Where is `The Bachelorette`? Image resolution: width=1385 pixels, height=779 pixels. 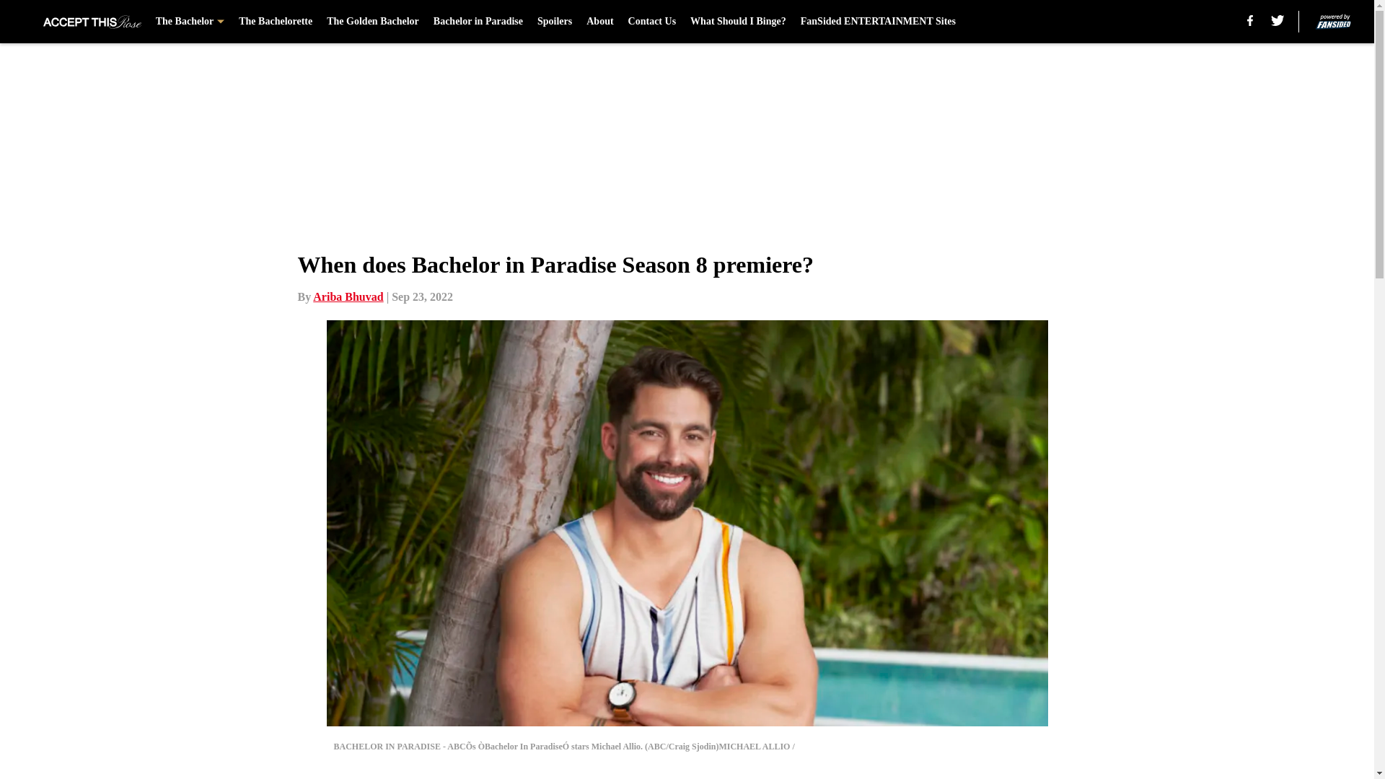
The Bachelorette is located at coordinates (276, 22).